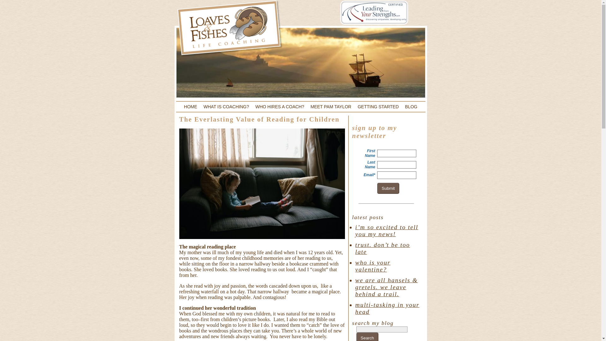  I want to click on BLOG, so click(411, 107).